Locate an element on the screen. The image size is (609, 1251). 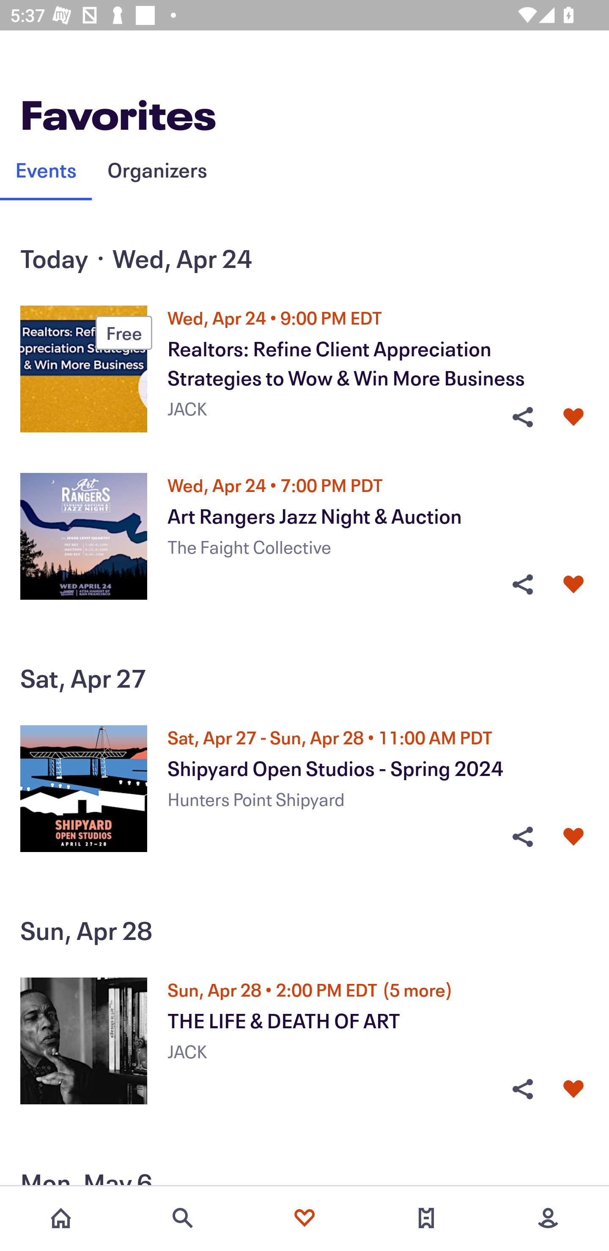
Share Event is located at coordinates (522, 584).